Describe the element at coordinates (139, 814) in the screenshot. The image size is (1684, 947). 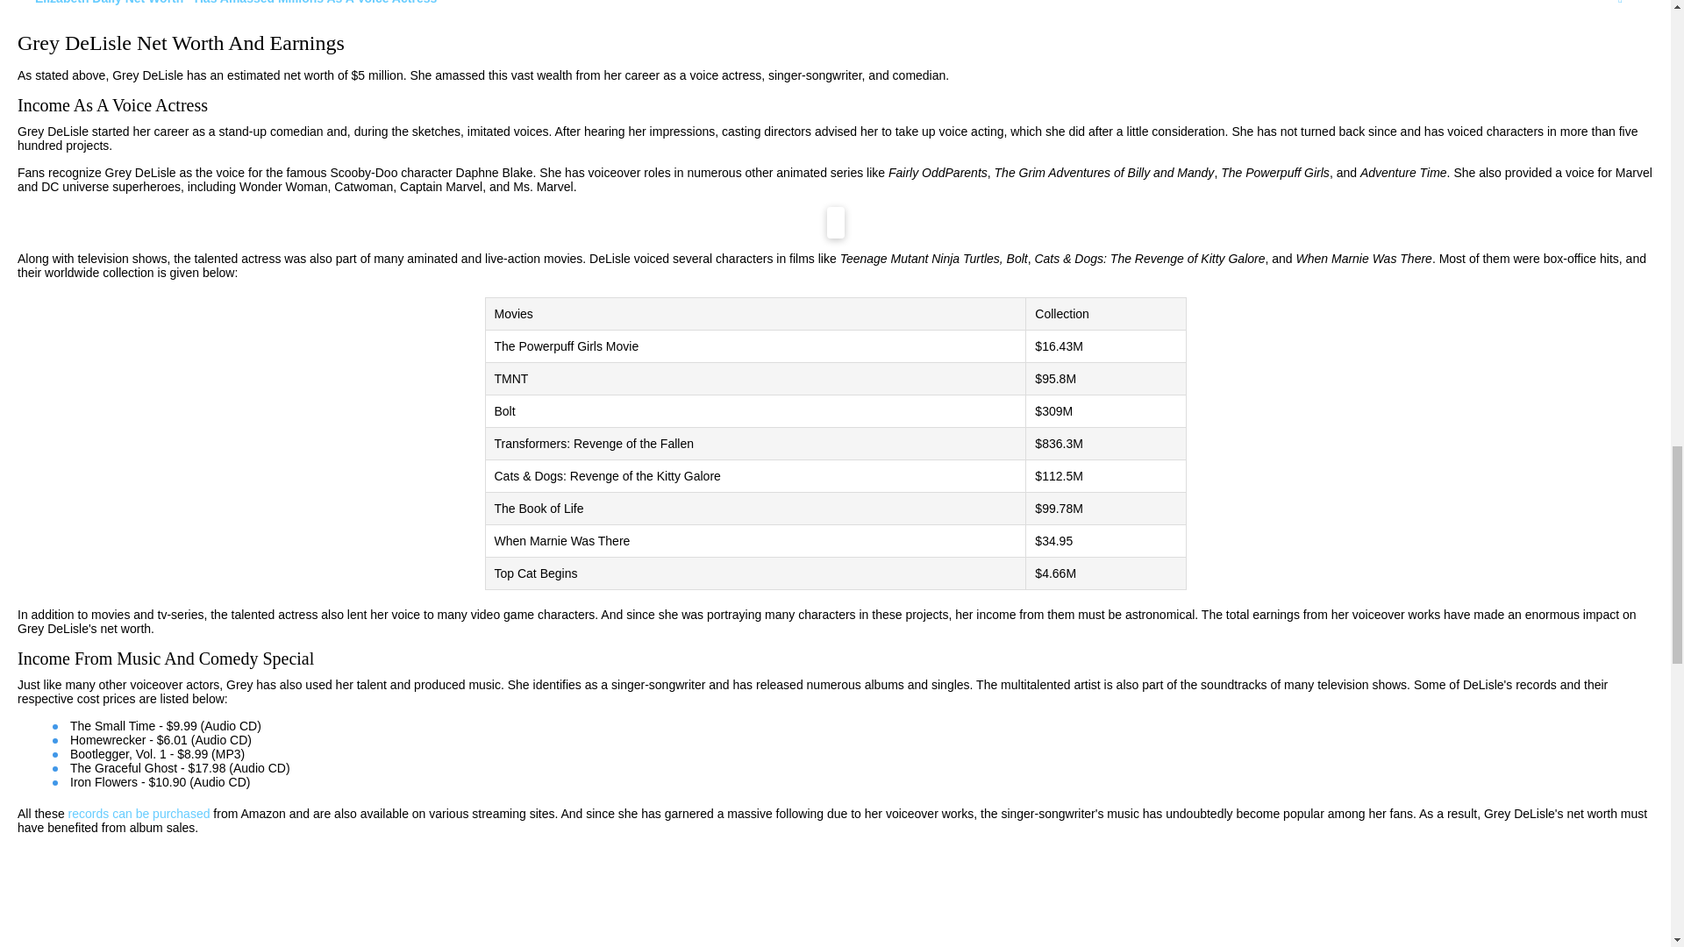
I see `records can be purchased` at that location.